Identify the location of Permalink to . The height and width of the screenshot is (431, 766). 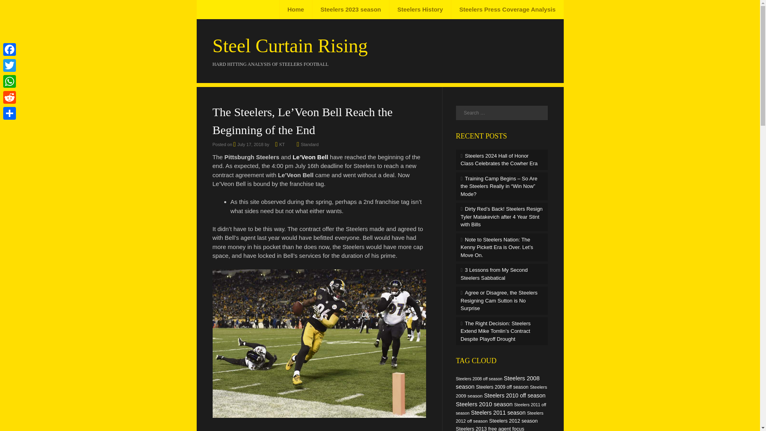
(310, 144).